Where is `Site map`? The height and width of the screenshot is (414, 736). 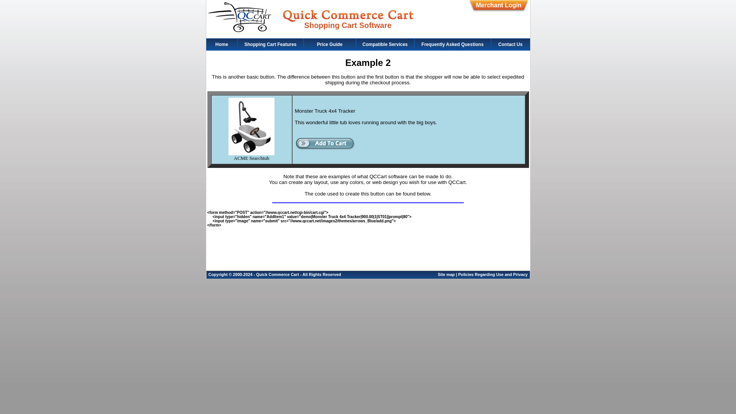
Site map is located at coordinates (446, 274).